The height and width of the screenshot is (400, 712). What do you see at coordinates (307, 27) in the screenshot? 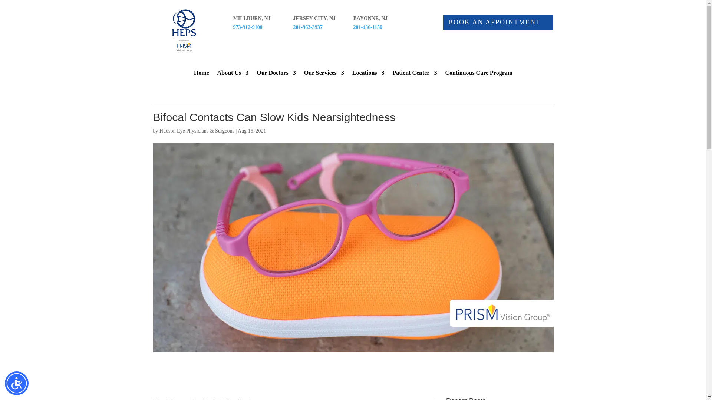
I see `201-963-3937` at bounding box center [307, 27].